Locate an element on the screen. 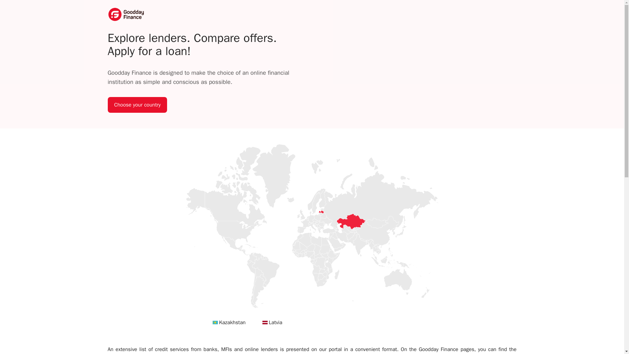 This screenshot has width=629, height=354. Kazakhstan is located at coordinates (232, 323).